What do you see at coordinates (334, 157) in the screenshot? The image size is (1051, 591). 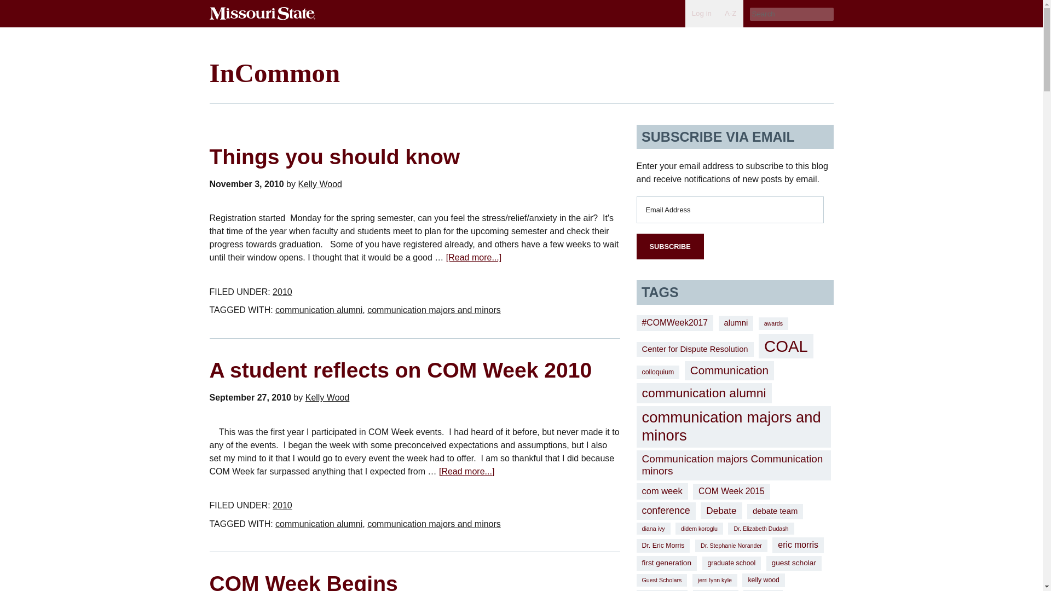 I see `Things you should know` at bounding box center [334, 157].